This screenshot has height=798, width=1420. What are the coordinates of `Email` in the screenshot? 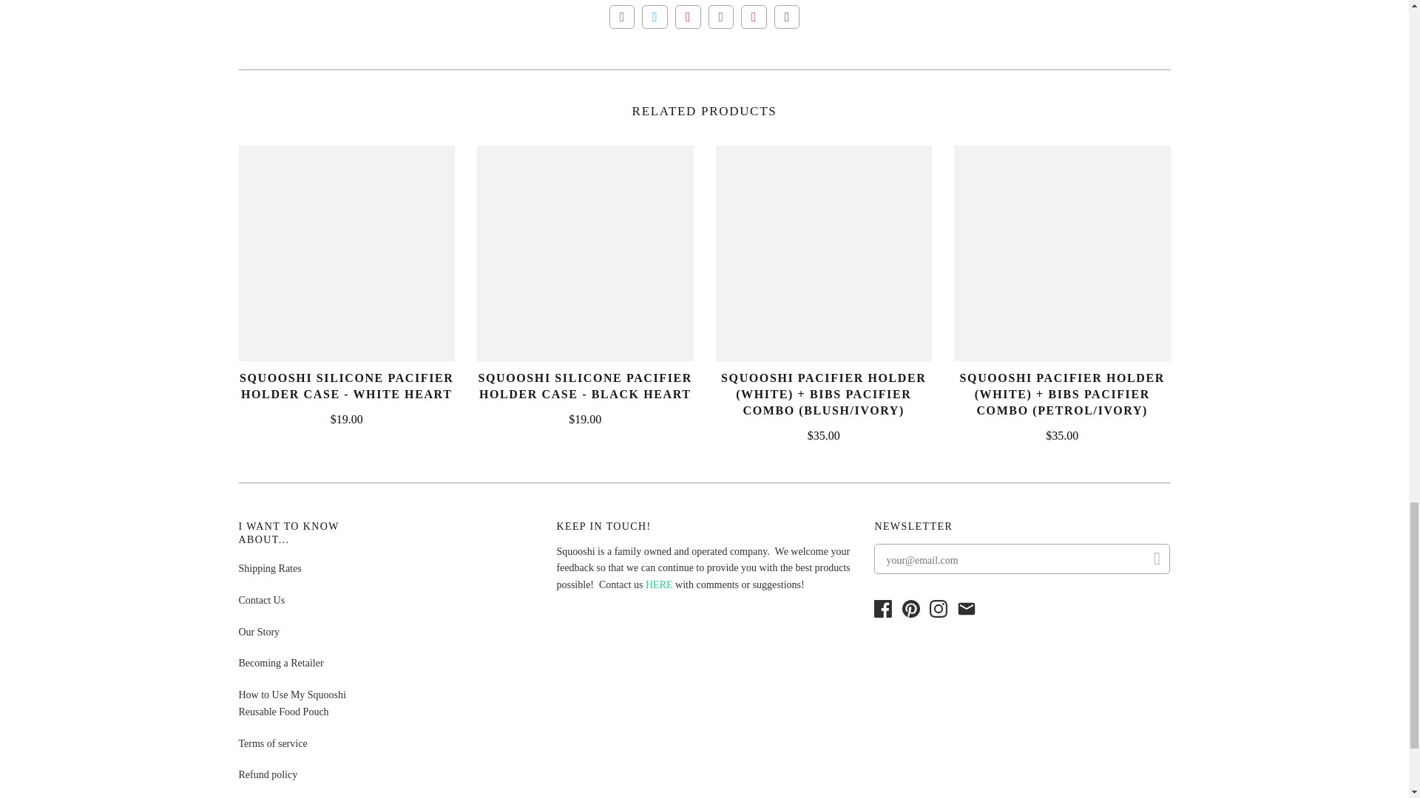 It's located at (787, 16).